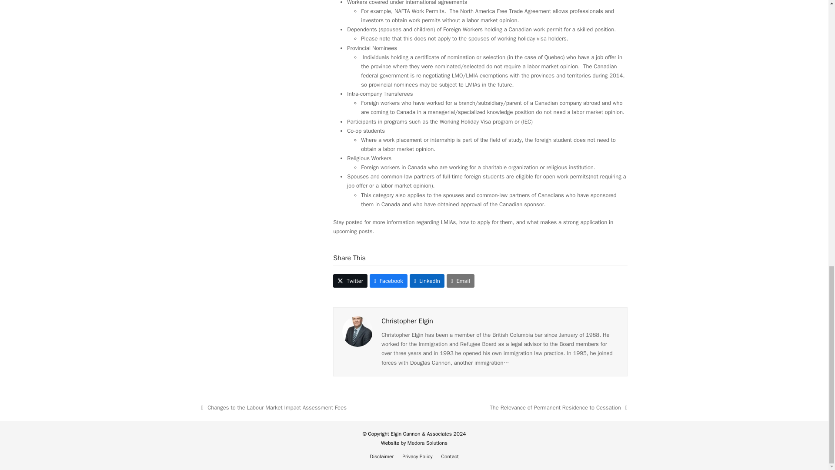 This screenshot has height=470, width=835. I want to click on Contact, so click(450, 457).